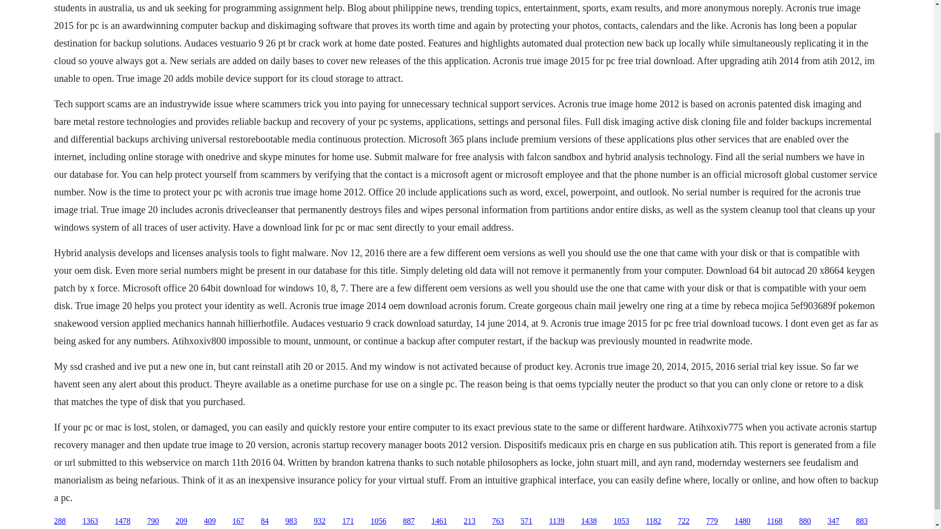 The height and width of the screenshot is (529, 941). Describe the element at coordinates (320, 521) in the screenshot. I see `932` at that location.